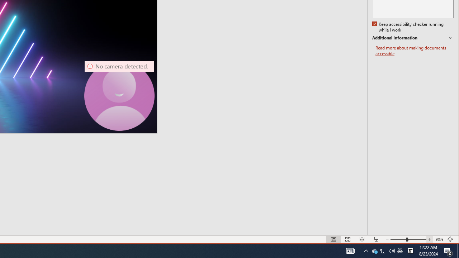 The image size is (459, 258). Describe the element at coordinates (440, 239) in the screenshot. I see `Zoom 90%` at that location.